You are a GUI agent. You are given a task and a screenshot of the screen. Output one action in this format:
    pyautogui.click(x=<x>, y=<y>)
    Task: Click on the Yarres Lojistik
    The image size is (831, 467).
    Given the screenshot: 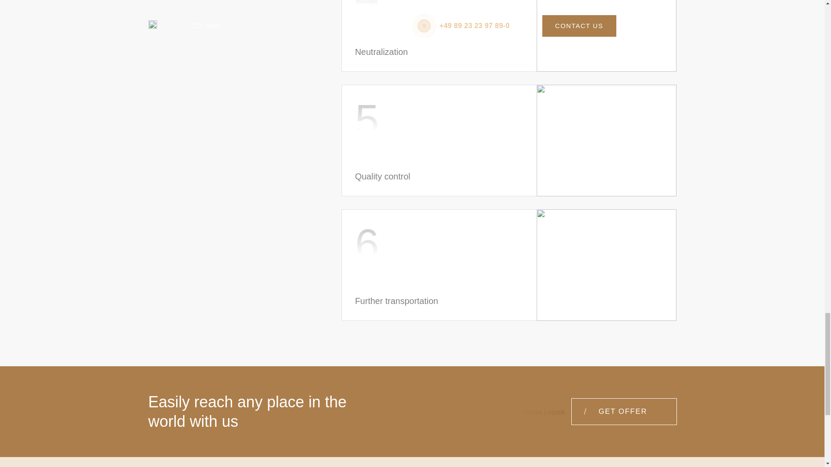 What is the action you would take?
    pyautogui.click(x=155, y=412)
    